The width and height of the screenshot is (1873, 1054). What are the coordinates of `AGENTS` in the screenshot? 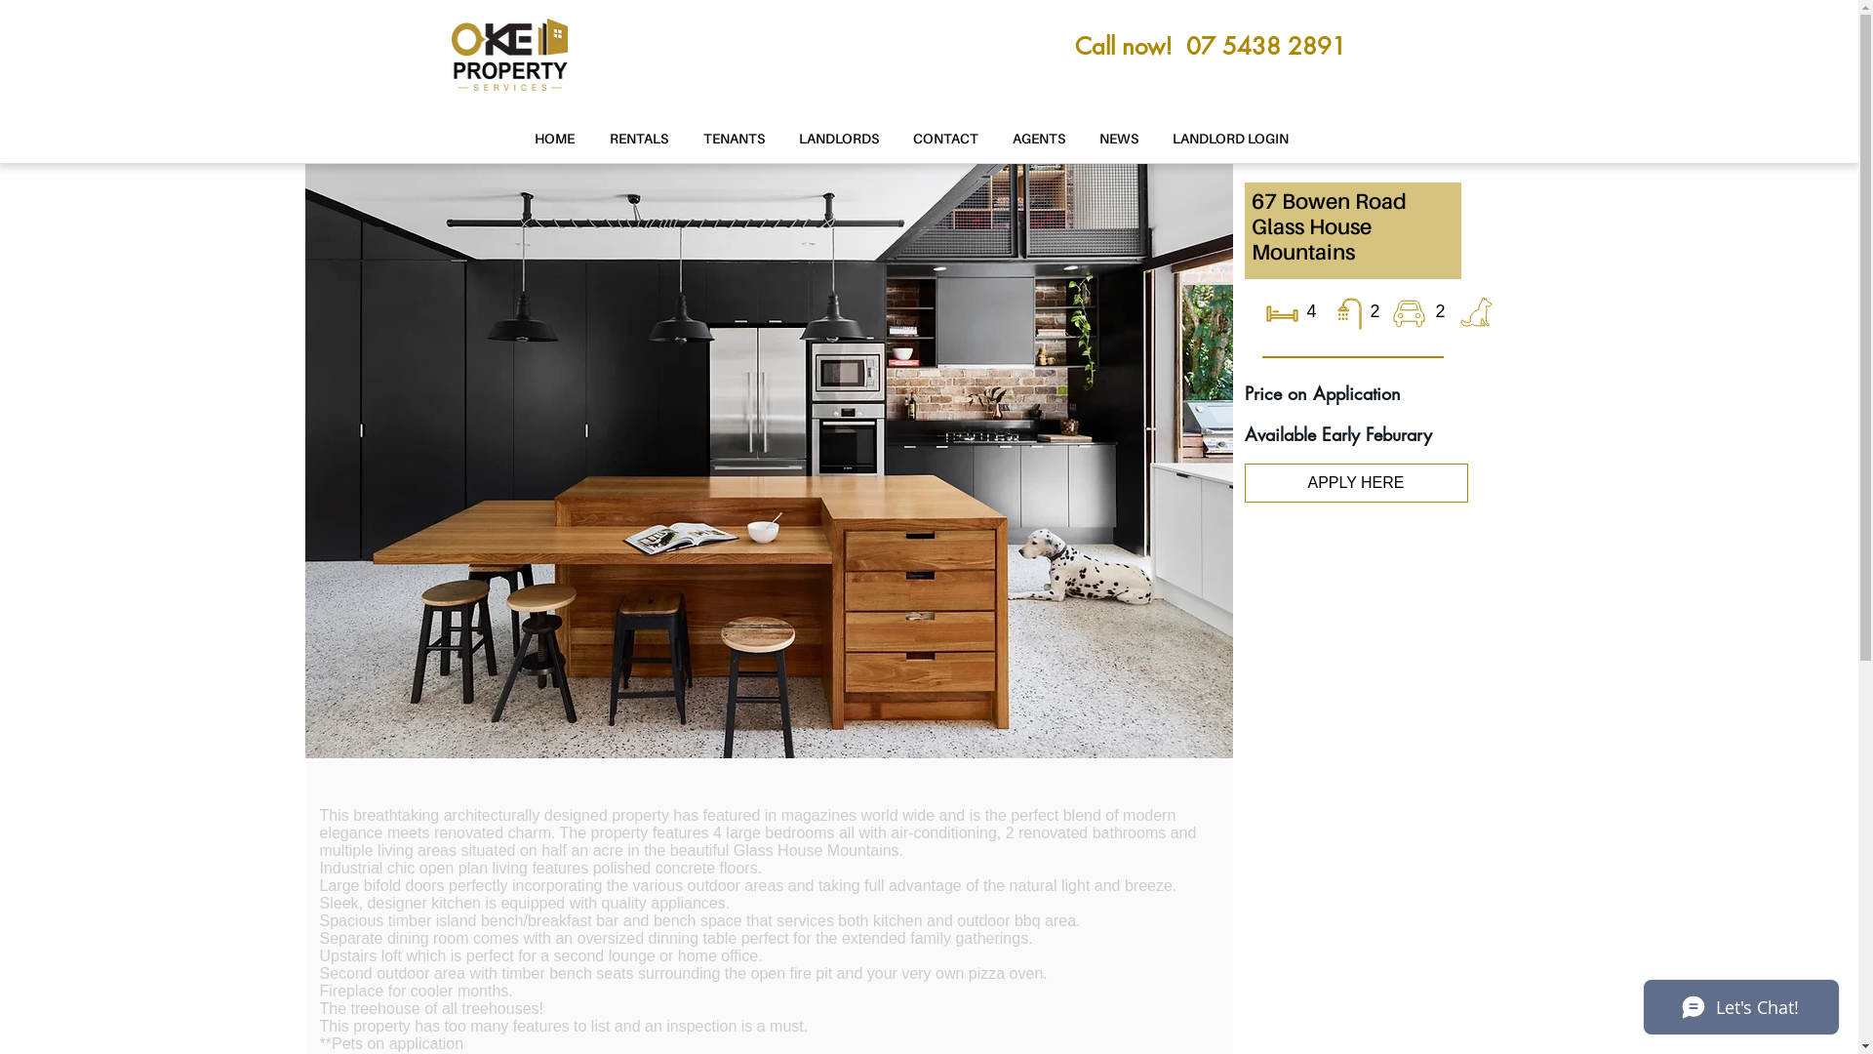 It's located at (1038, 140).